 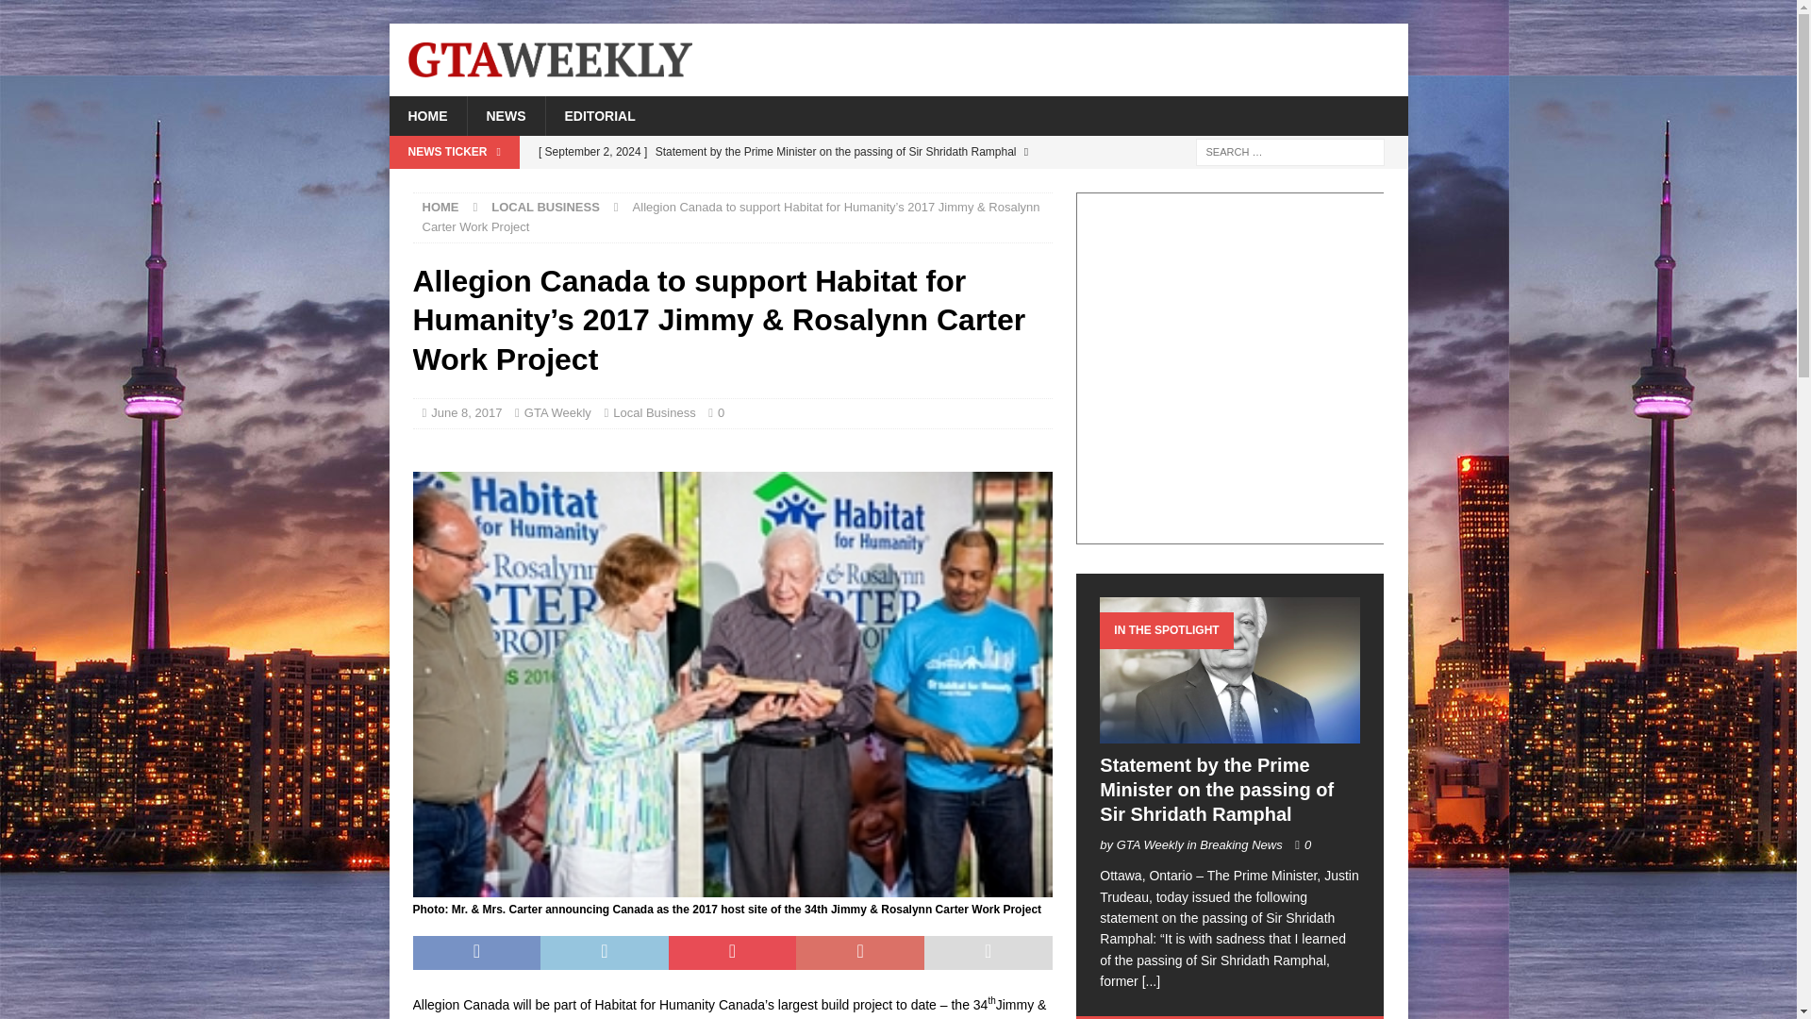 I want to click on NEWS, so click(x=505, y=115).